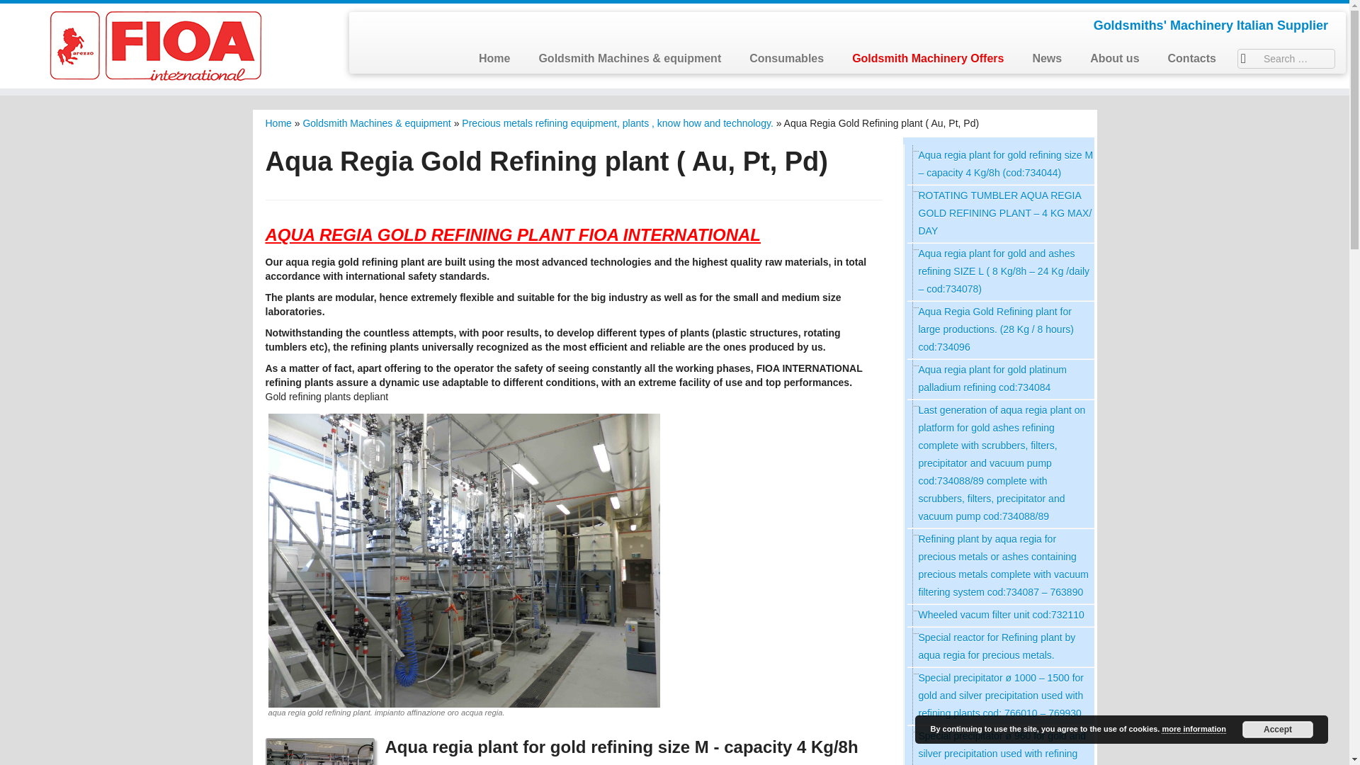 The image size is (1360, 765). I want to click on Home, so click(278, 123).